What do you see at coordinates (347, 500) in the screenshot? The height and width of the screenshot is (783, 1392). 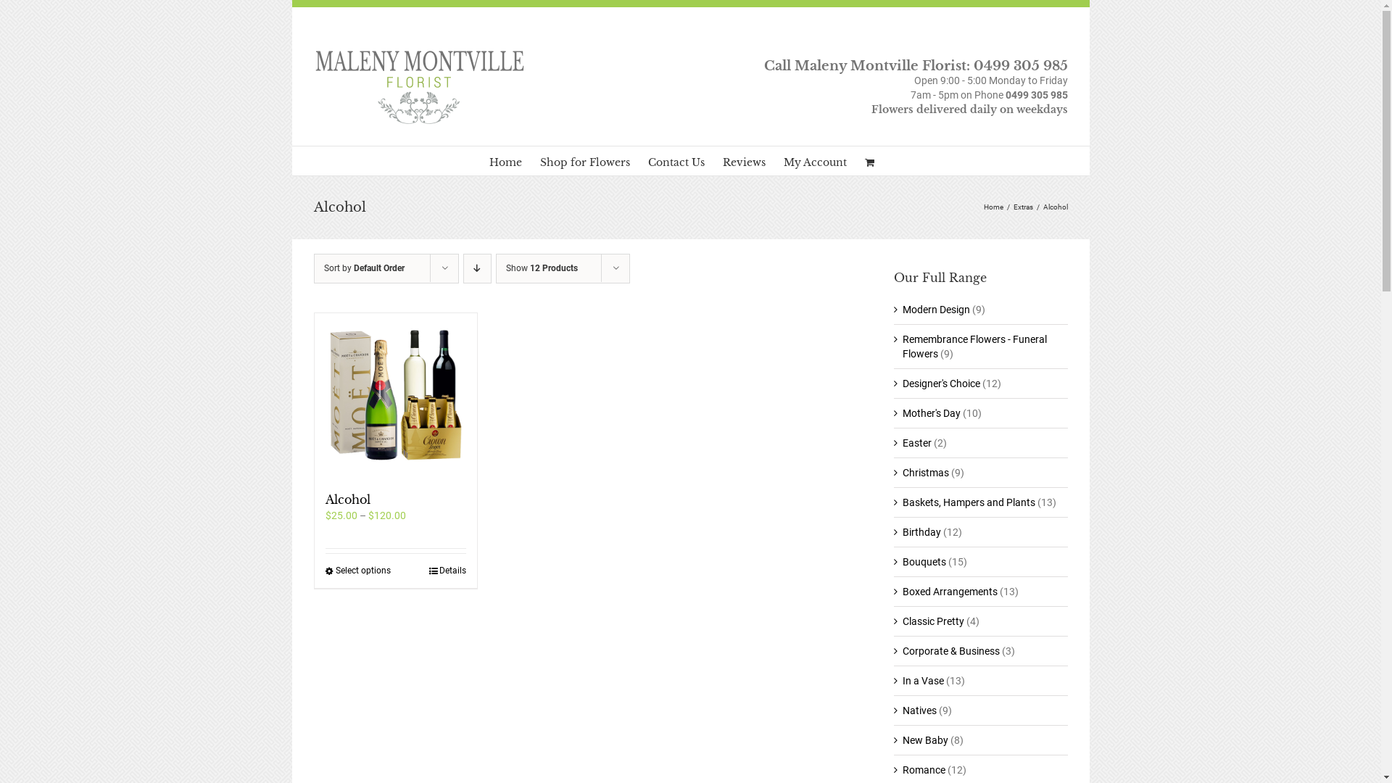 I see `Alcohol` at bounding box center [347, 500].